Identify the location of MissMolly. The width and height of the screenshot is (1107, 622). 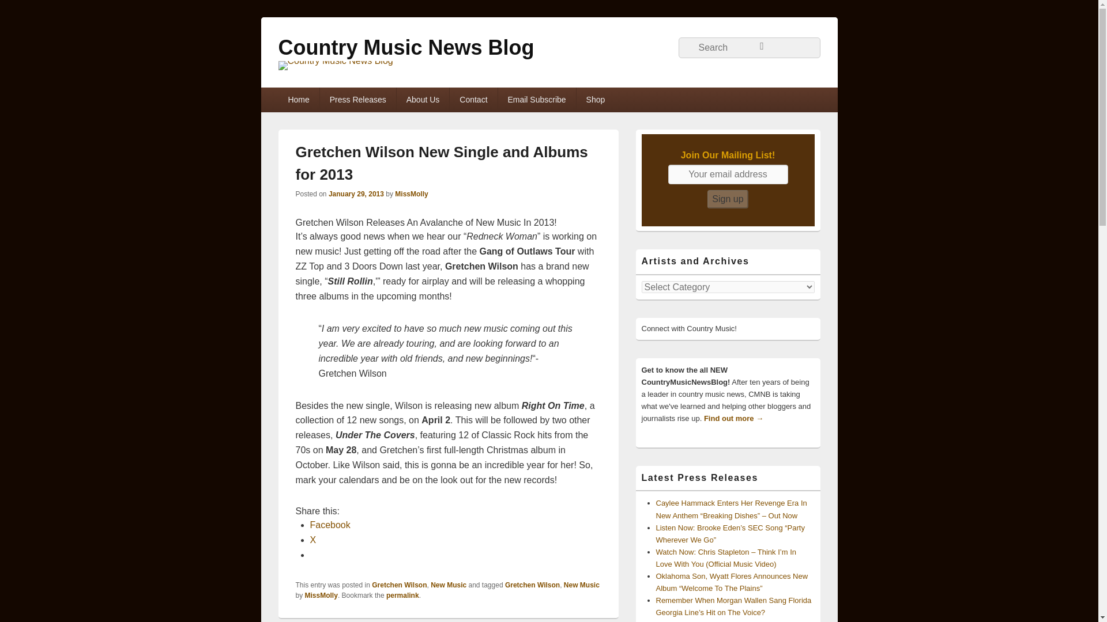
(411, 194).